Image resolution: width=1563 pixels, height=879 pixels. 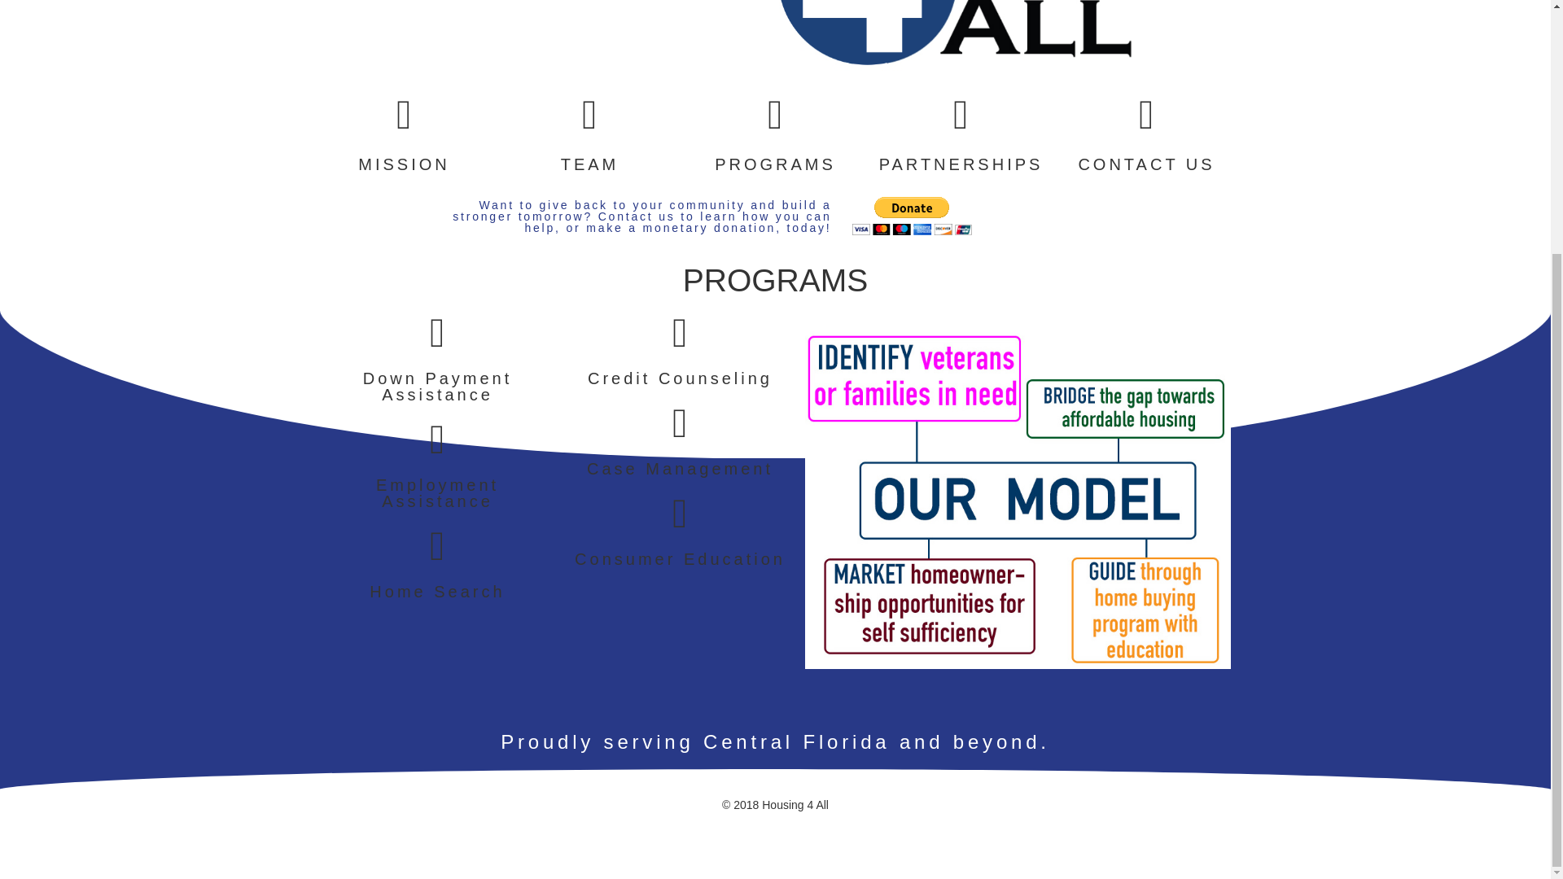 I want to click on PARTNERSHIPS, so click(x=961, y=164).